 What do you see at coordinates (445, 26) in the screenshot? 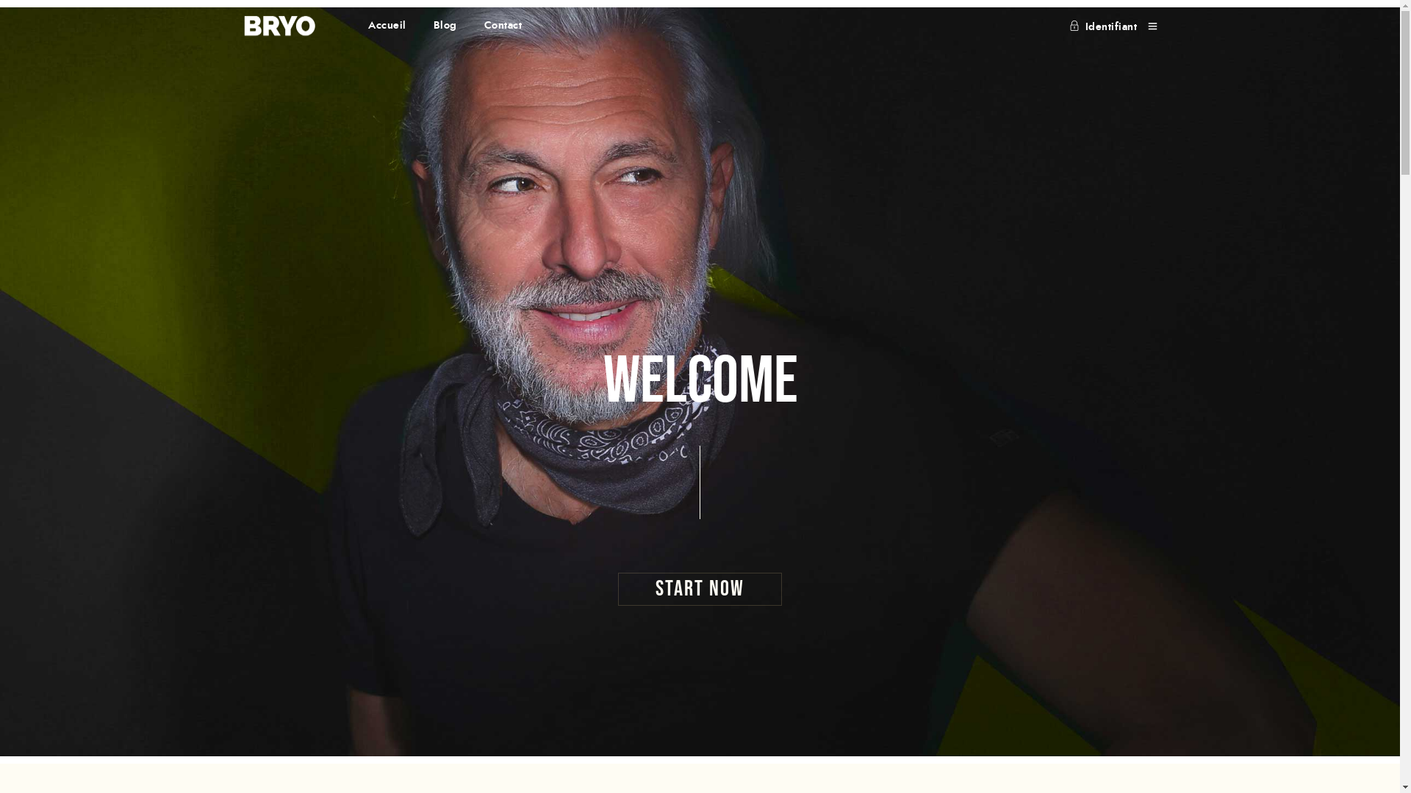
I see `Blog` at bounding box center [445, 26].